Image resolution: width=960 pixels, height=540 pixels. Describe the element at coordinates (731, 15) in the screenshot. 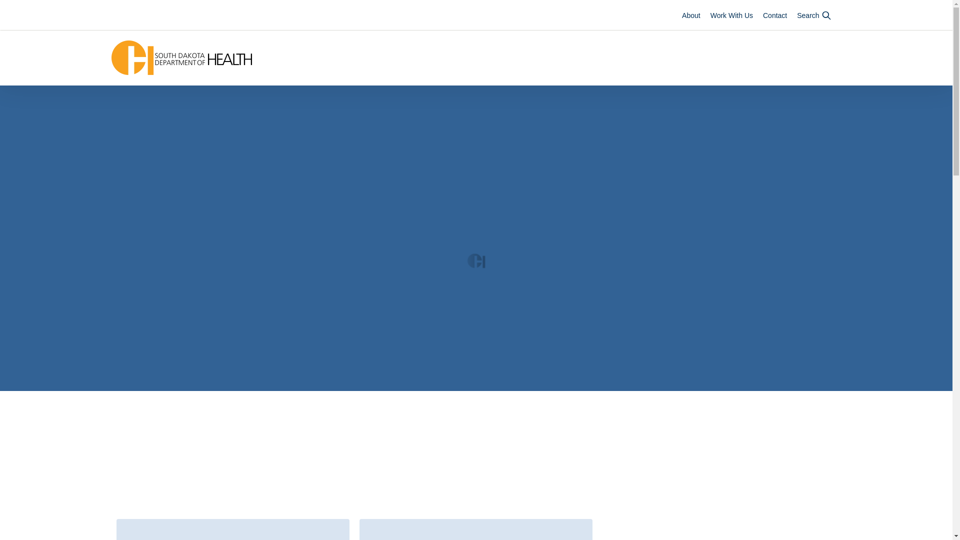

I see `Work With Us` at that location.